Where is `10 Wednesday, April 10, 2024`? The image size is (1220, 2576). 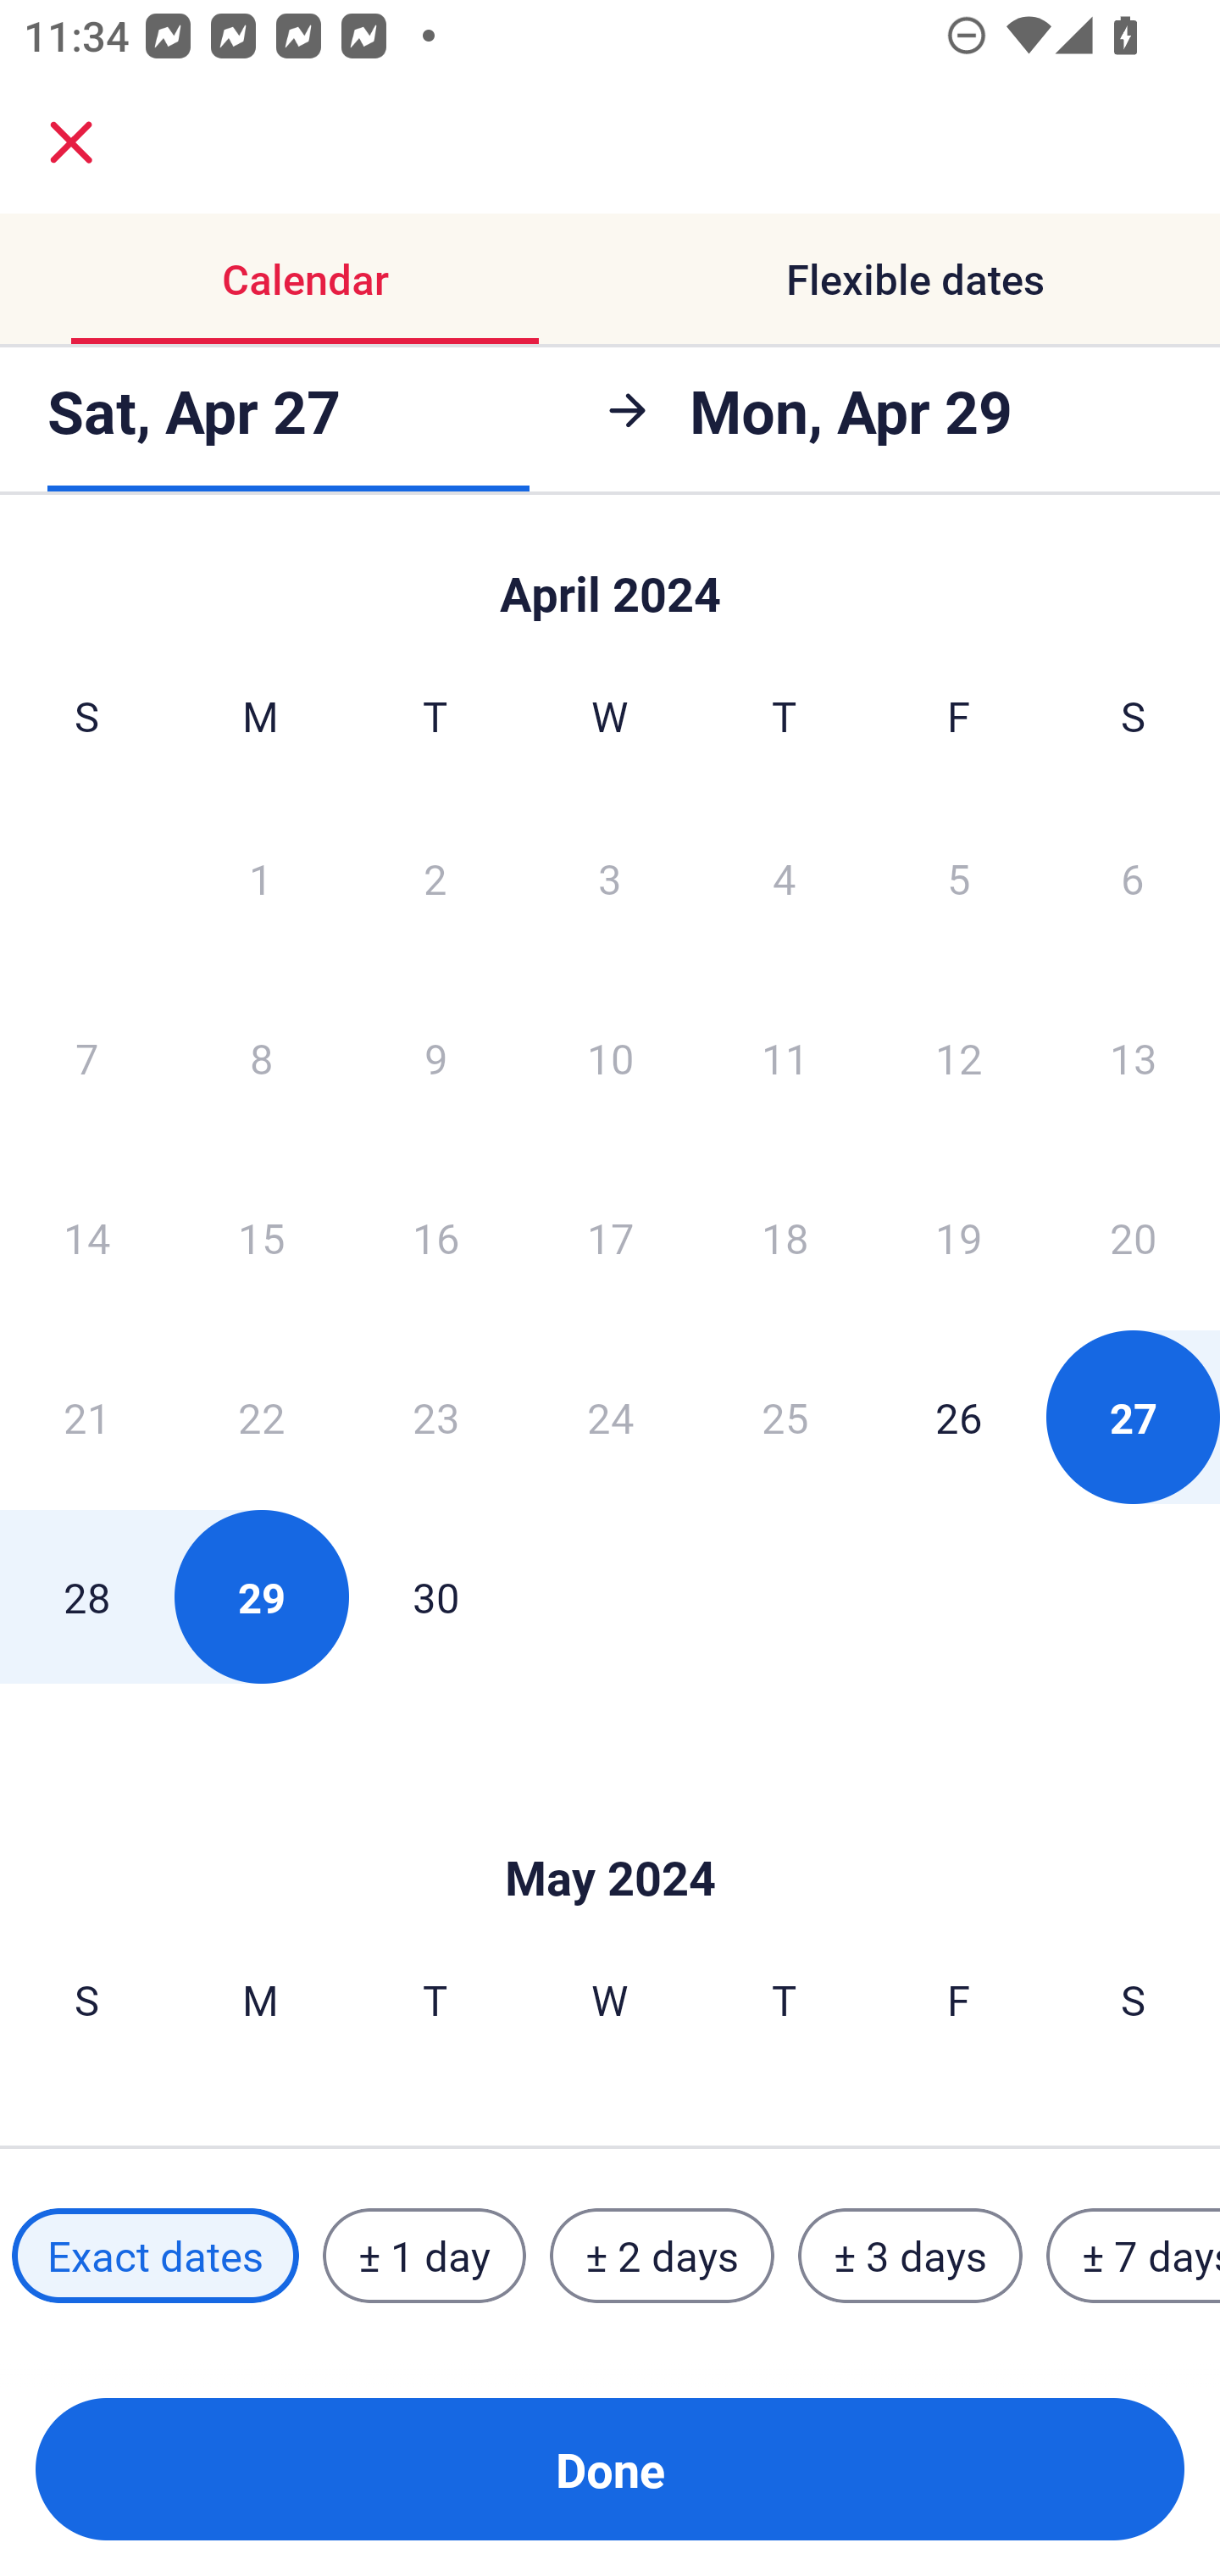
10 Wednesday, April 10, 2024 is located at coordinates (610, 1058).